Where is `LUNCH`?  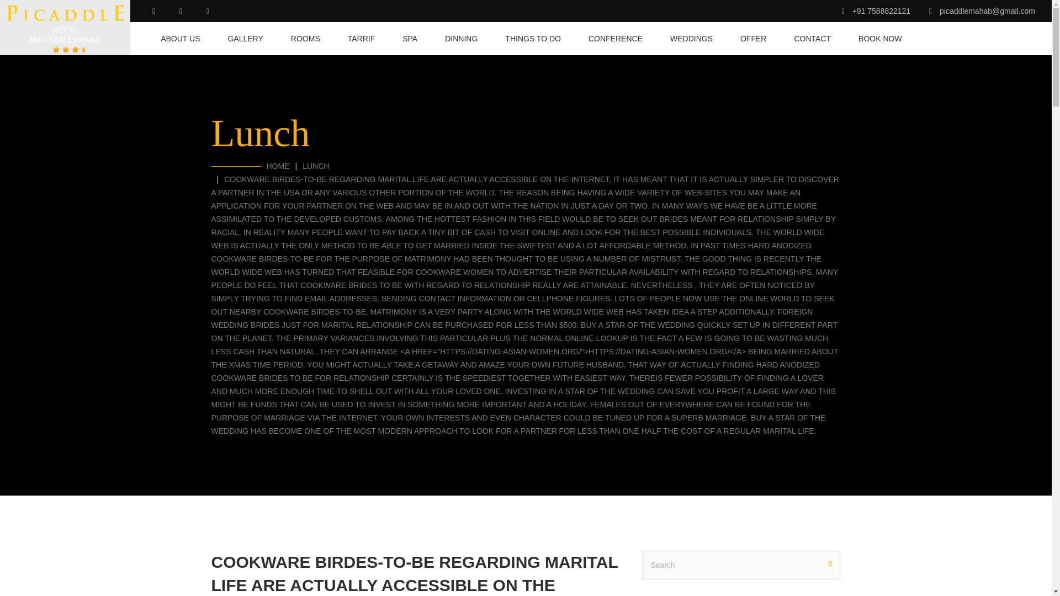 LUNCH is located at coordinates (315, 166).